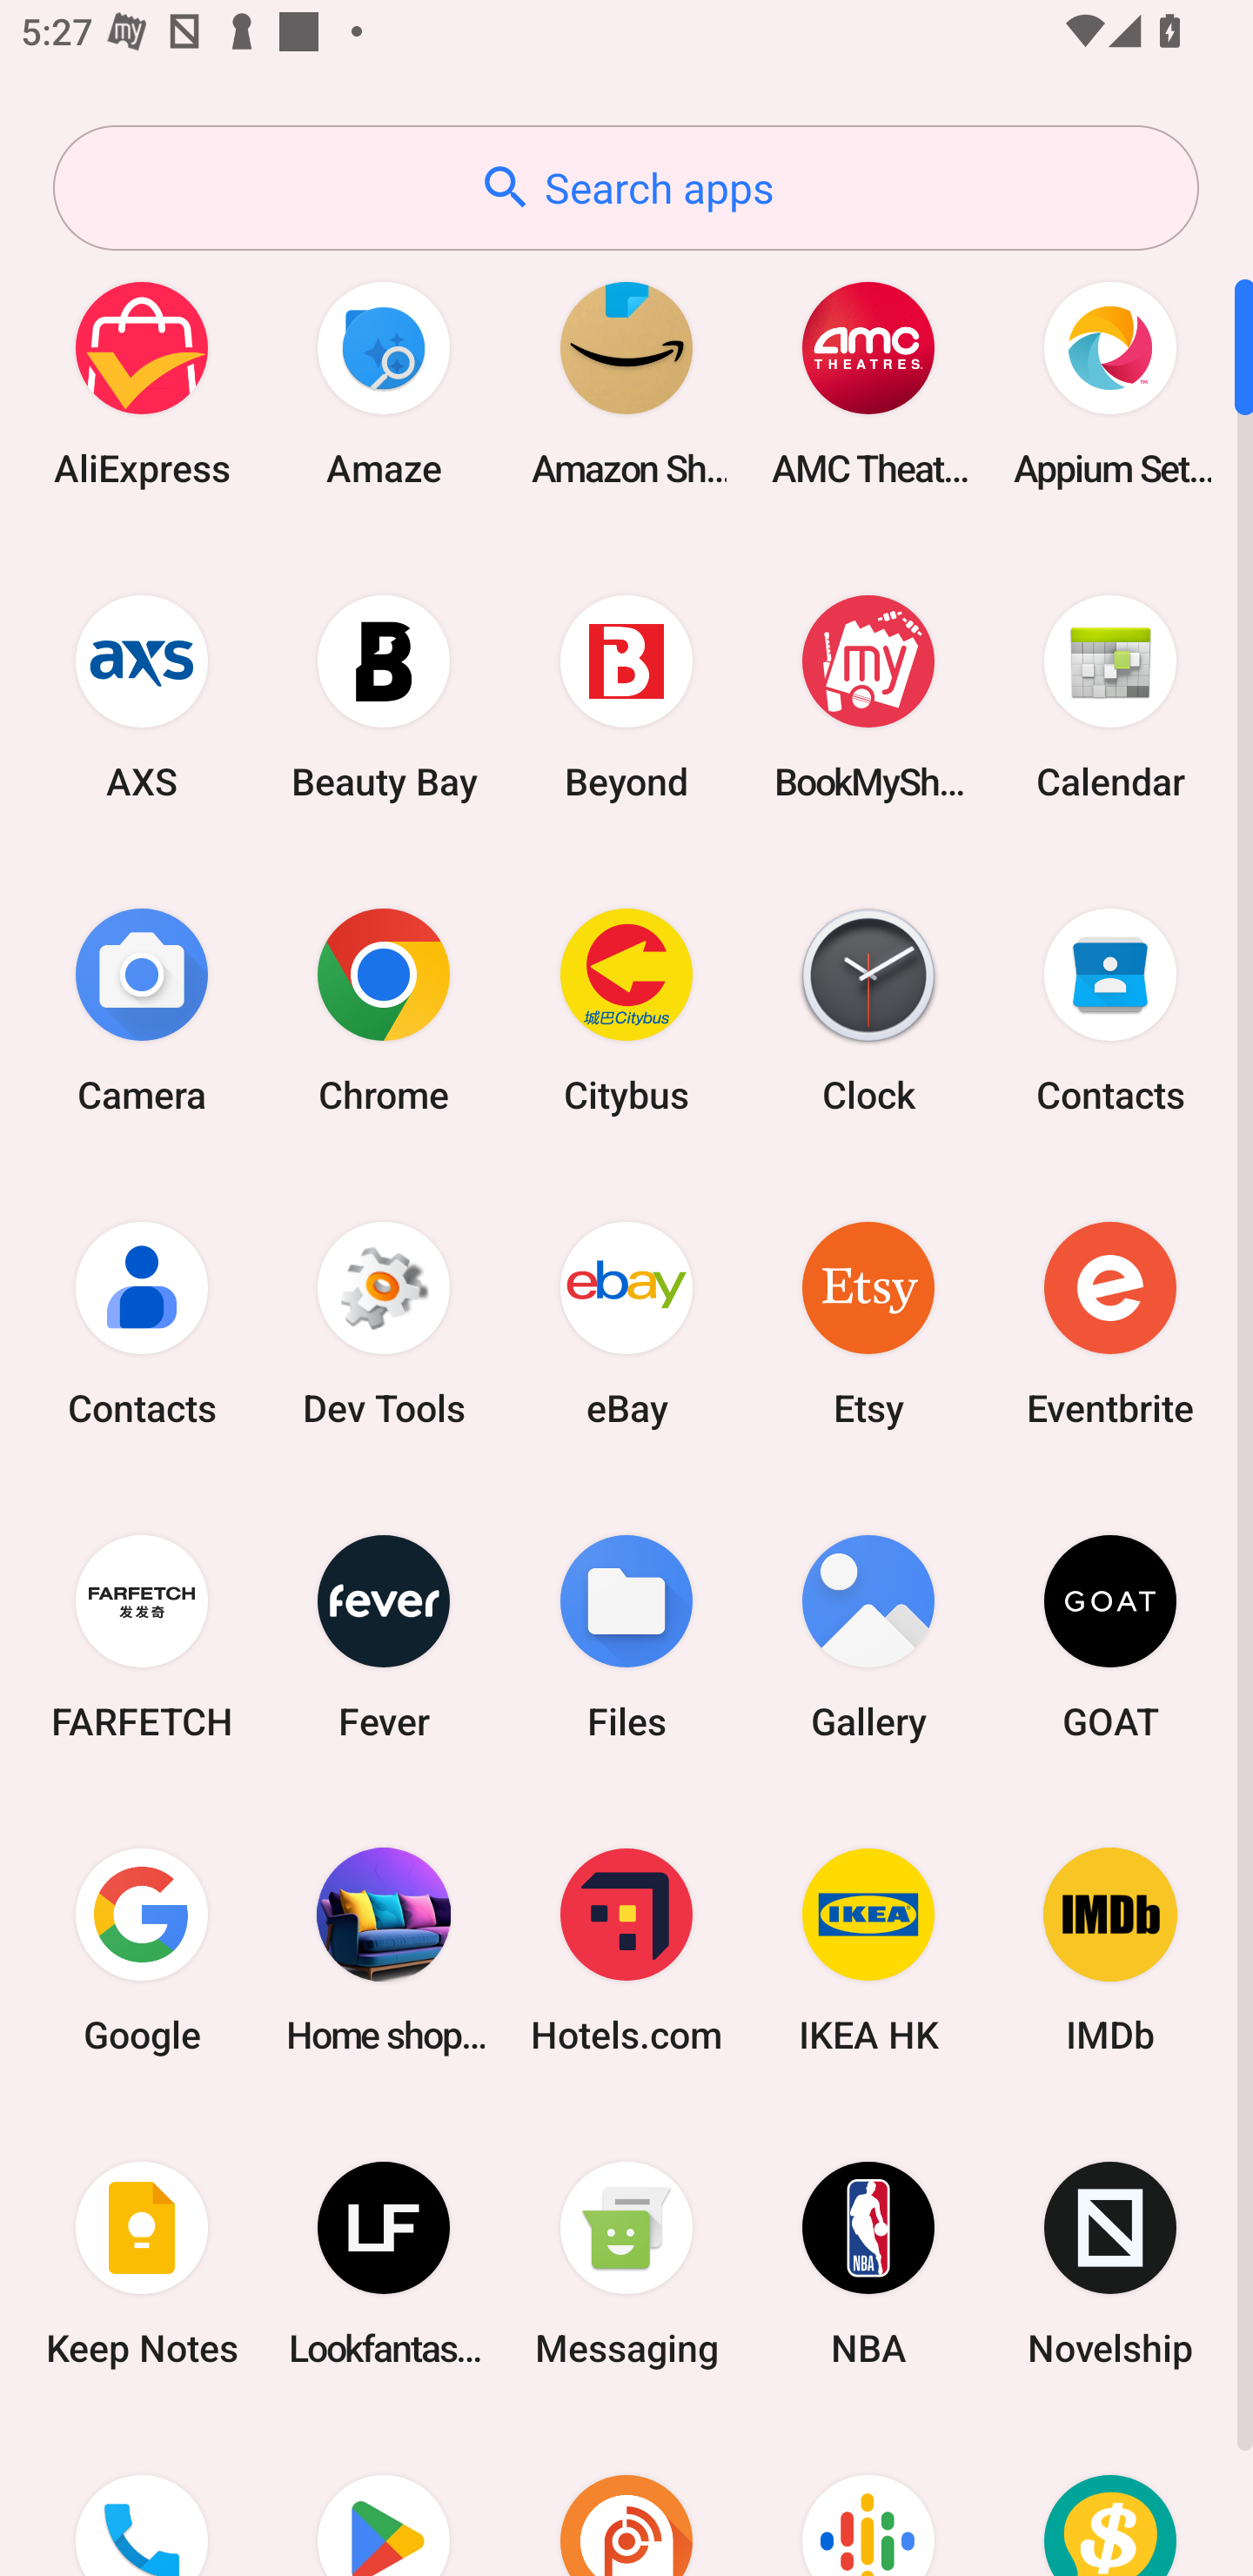  Describe the element at coordinates (868, 696) in the screenshot. I see `BookMyShow` at that location.